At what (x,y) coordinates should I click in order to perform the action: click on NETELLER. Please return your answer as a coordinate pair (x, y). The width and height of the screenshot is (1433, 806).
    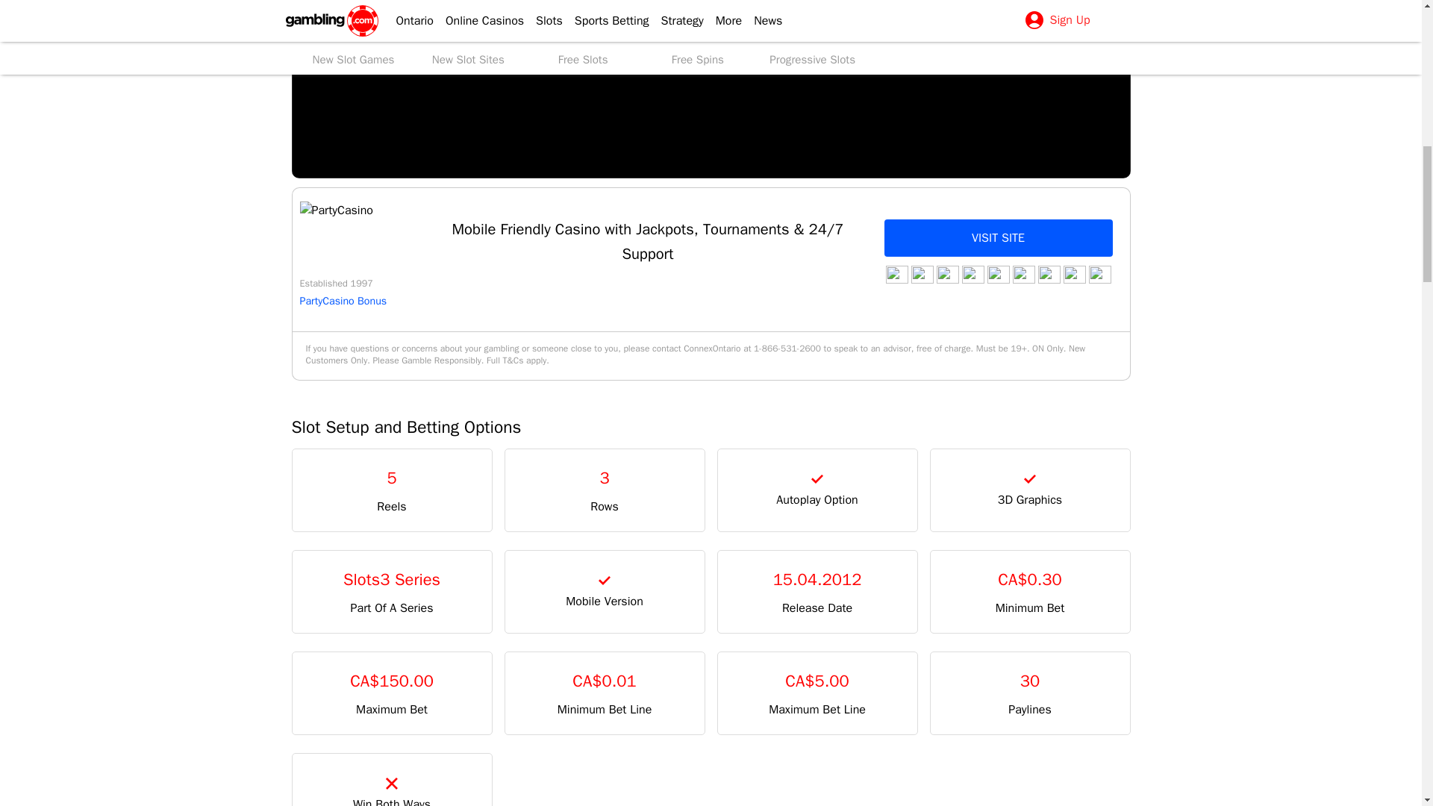
    Looking at the image, I should click on (997, 275).